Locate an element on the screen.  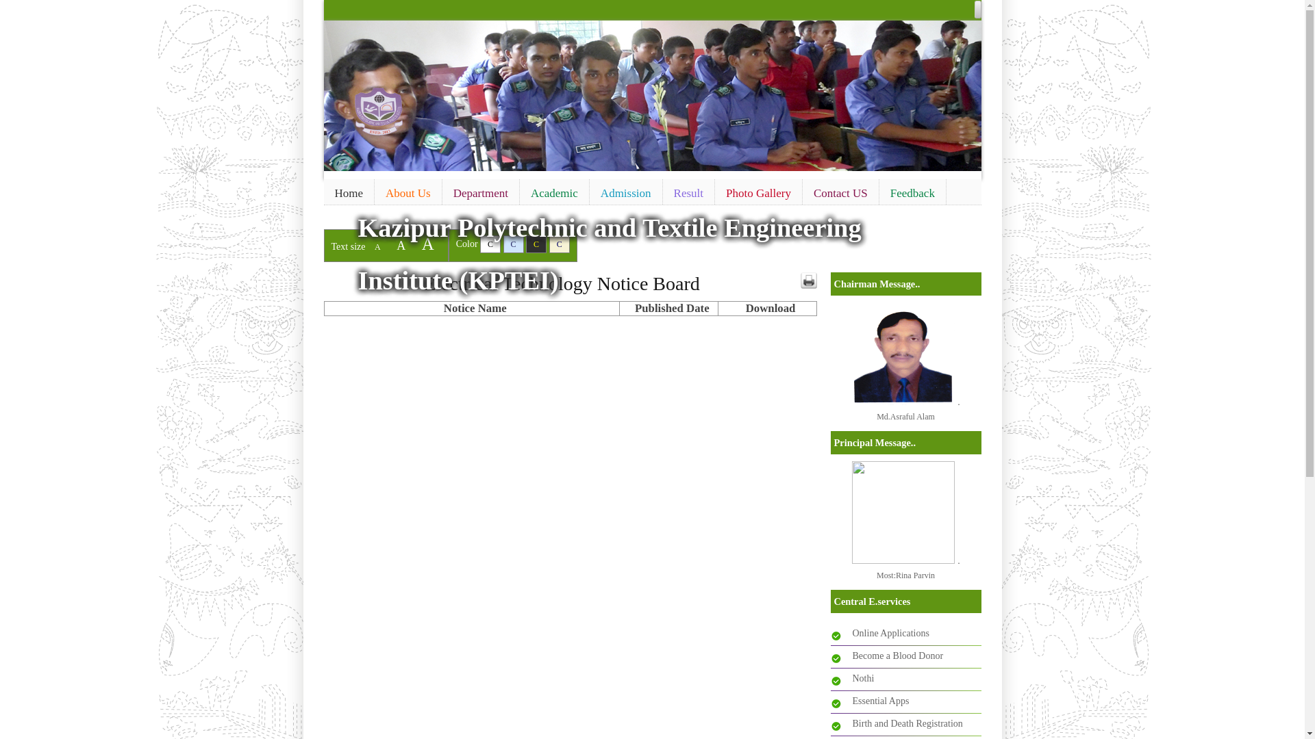
Essential Apps is located at coordinates (881, 701).